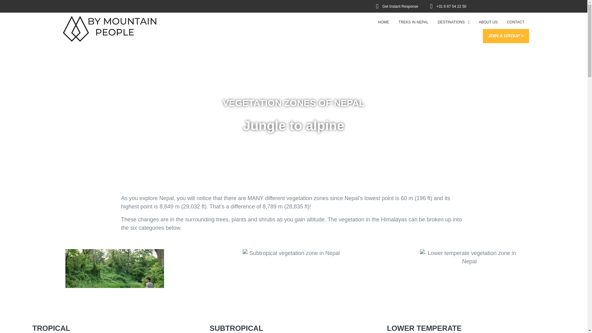 The width and height of the screenshot is (592, 333). What do you see at coordinates (516, 22) in the screenshot?
I see `CONTACT` at bounding box center [516, 22].